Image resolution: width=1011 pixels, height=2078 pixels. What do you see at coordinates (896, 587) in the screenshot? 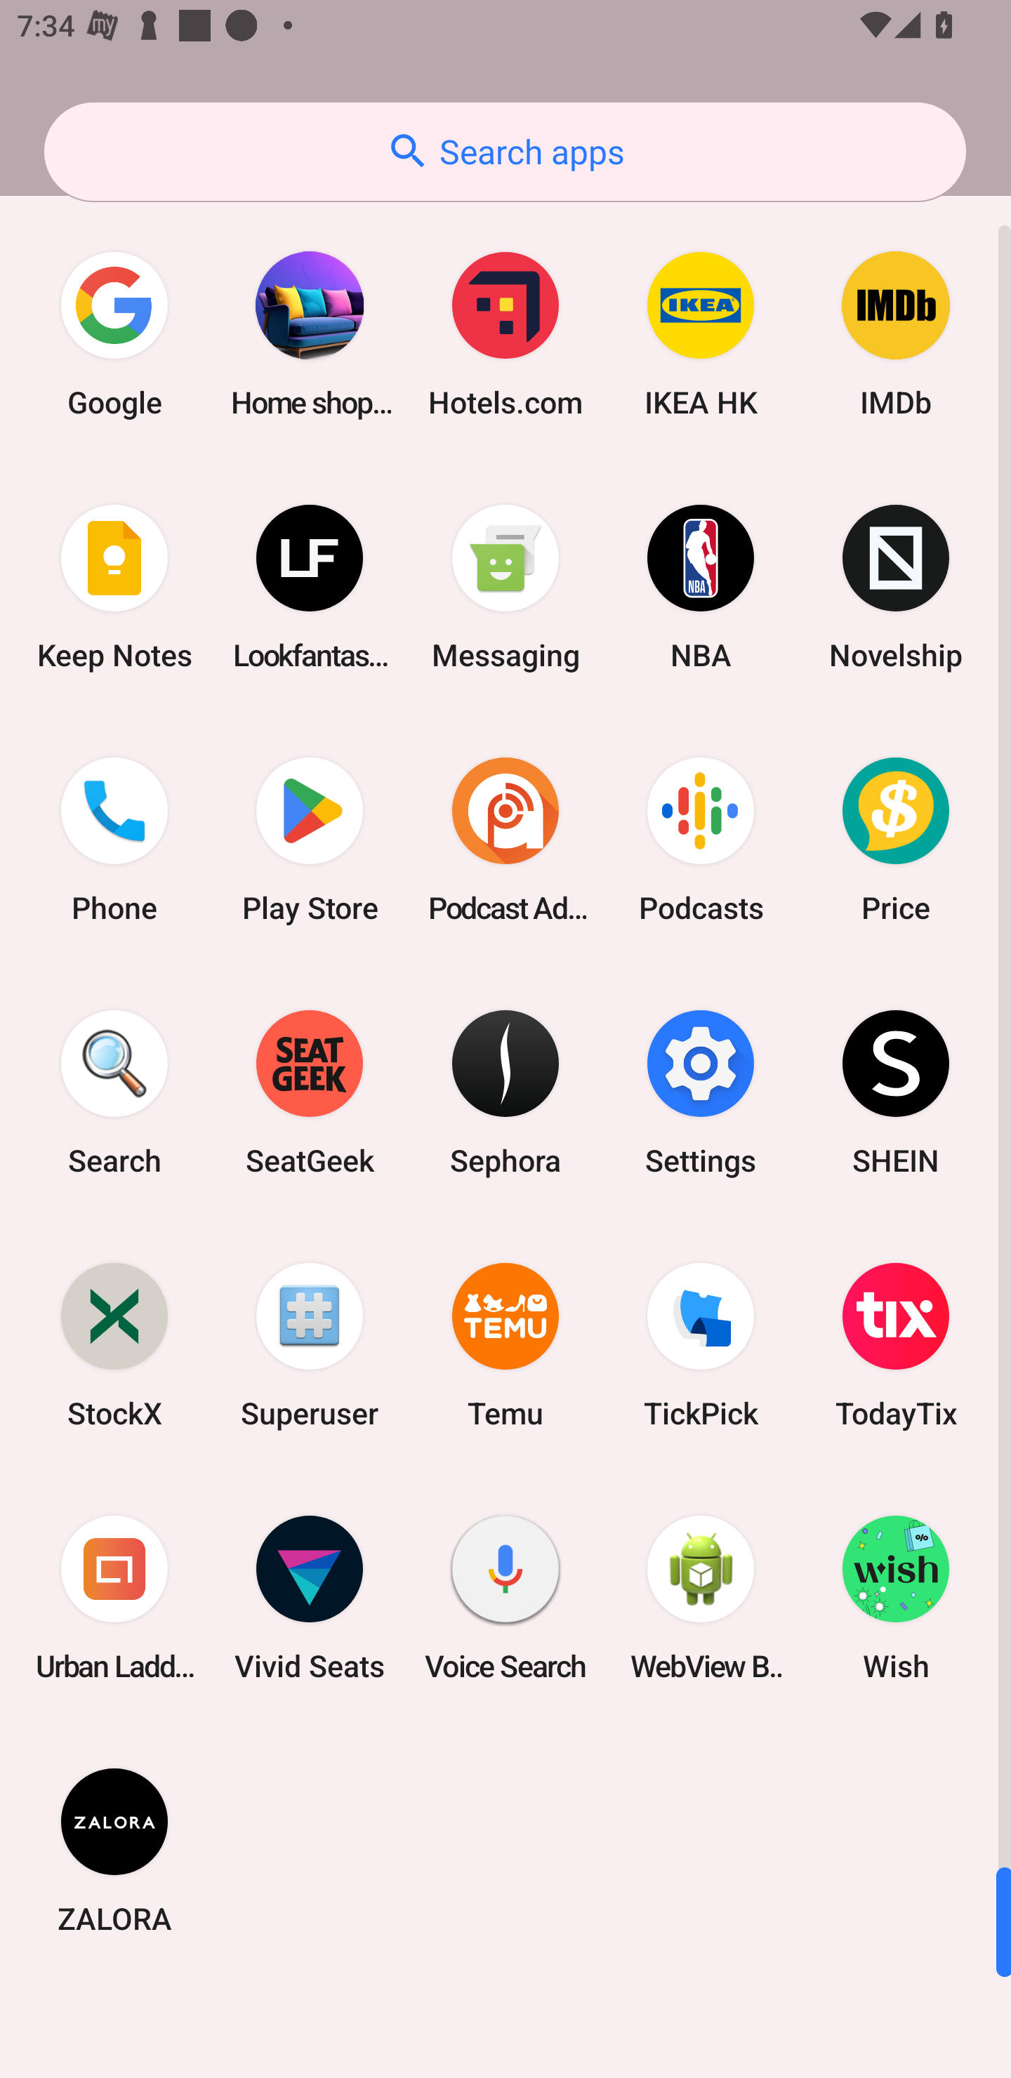
I see `Novelship` at bounding box center [896, 587].